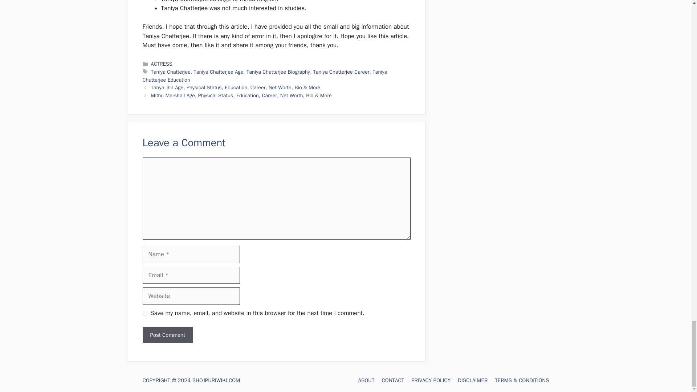 The width and height of the screenshot is (697, 392). I want to click on Post Comment, so click(167, 335).